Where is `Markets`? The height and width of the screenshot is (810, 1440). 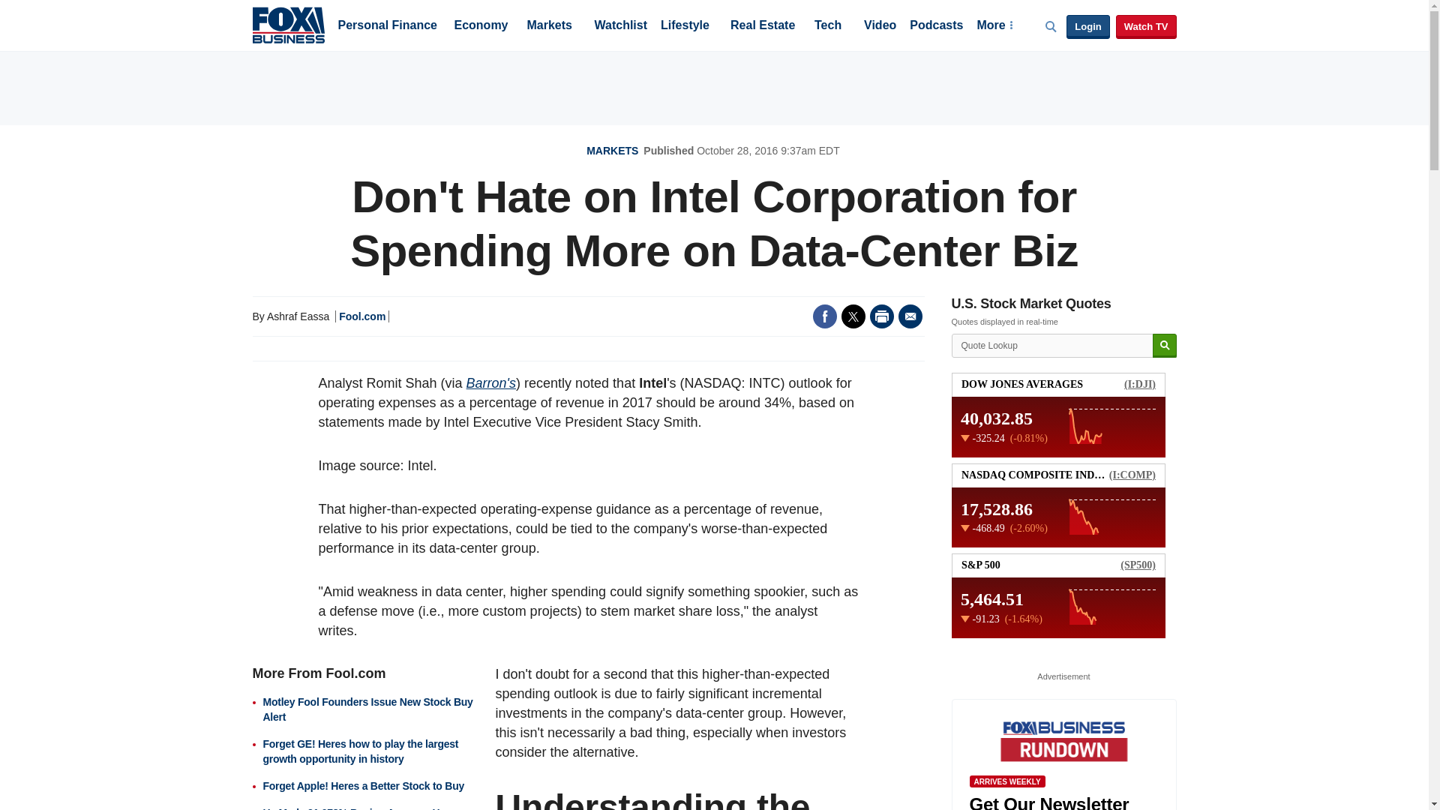
Markets is located at coordinates (549, 26).